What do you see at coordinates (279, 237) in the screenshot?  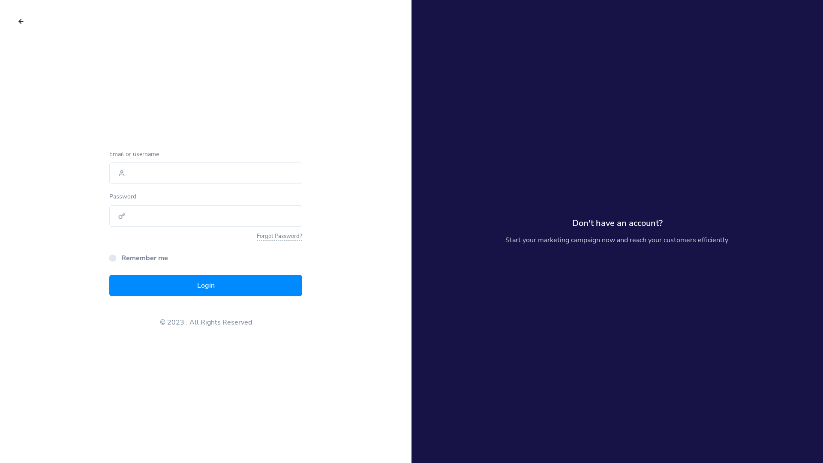 I see `Forgot Password?` at bounding box center [279, 237].